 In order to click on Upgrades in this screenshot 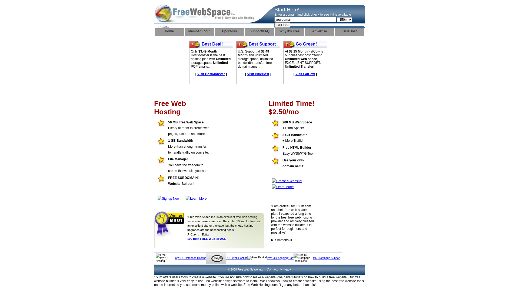, I will do `click(229, 32)`.